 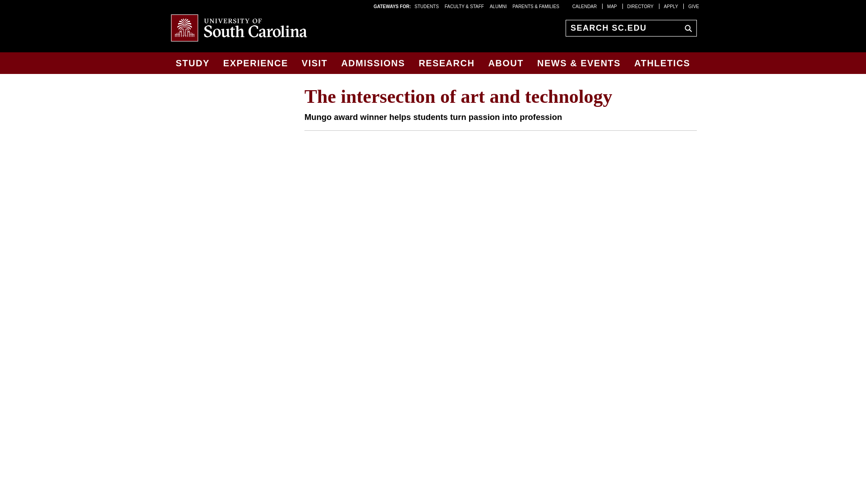 What do you see at coordinates (694, 6) in the screenshot?
I see `GIVE` at bounding box center [694, 6].